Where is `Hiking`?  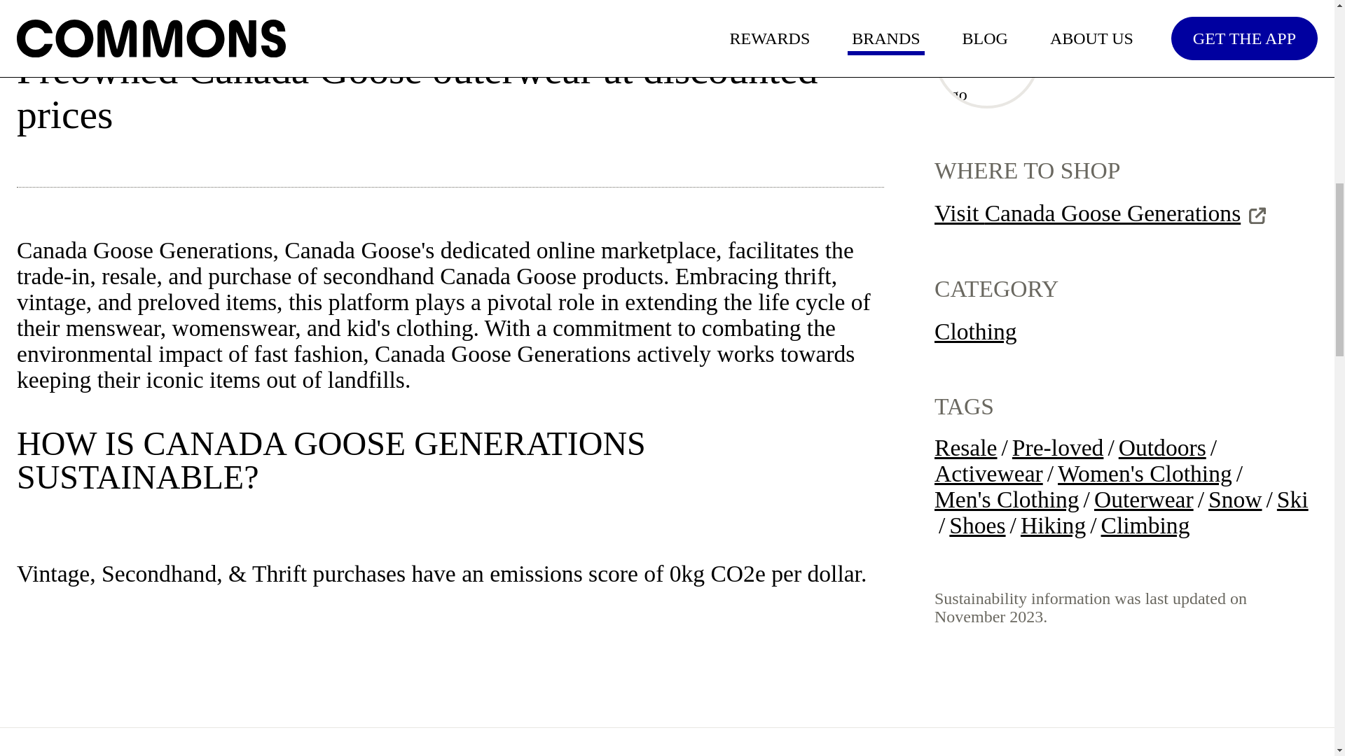 Hiking is located at coordinates (1053, 526).